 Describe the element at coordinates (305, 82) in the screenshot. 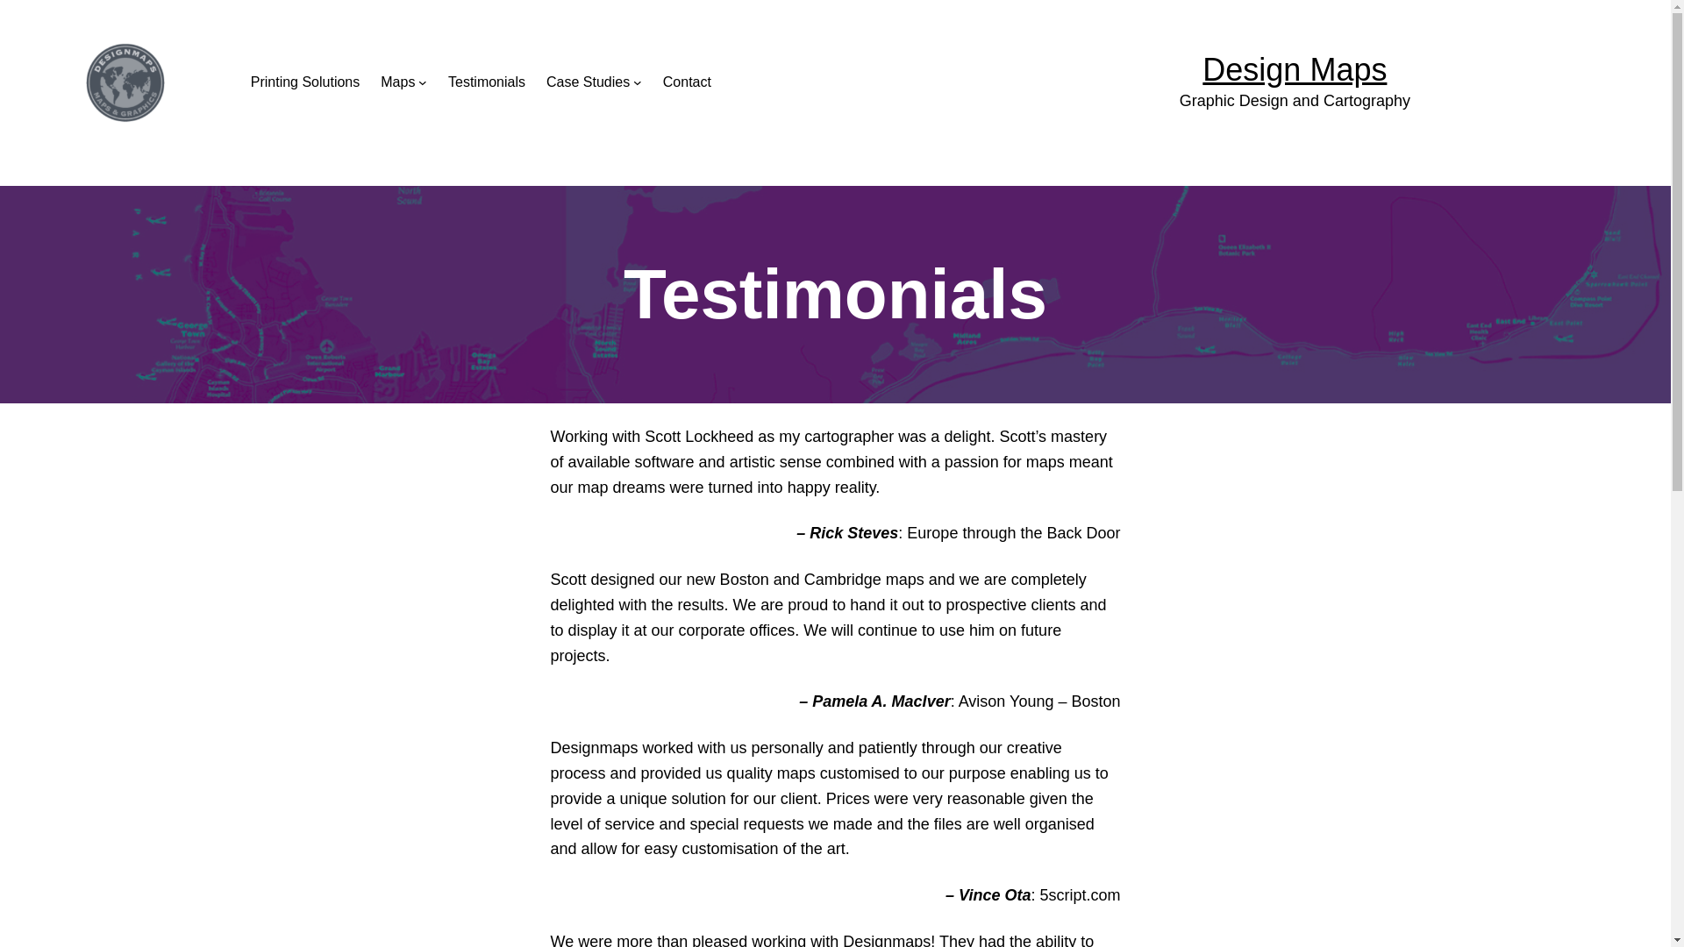

I see `Printing Solutions` at that location.